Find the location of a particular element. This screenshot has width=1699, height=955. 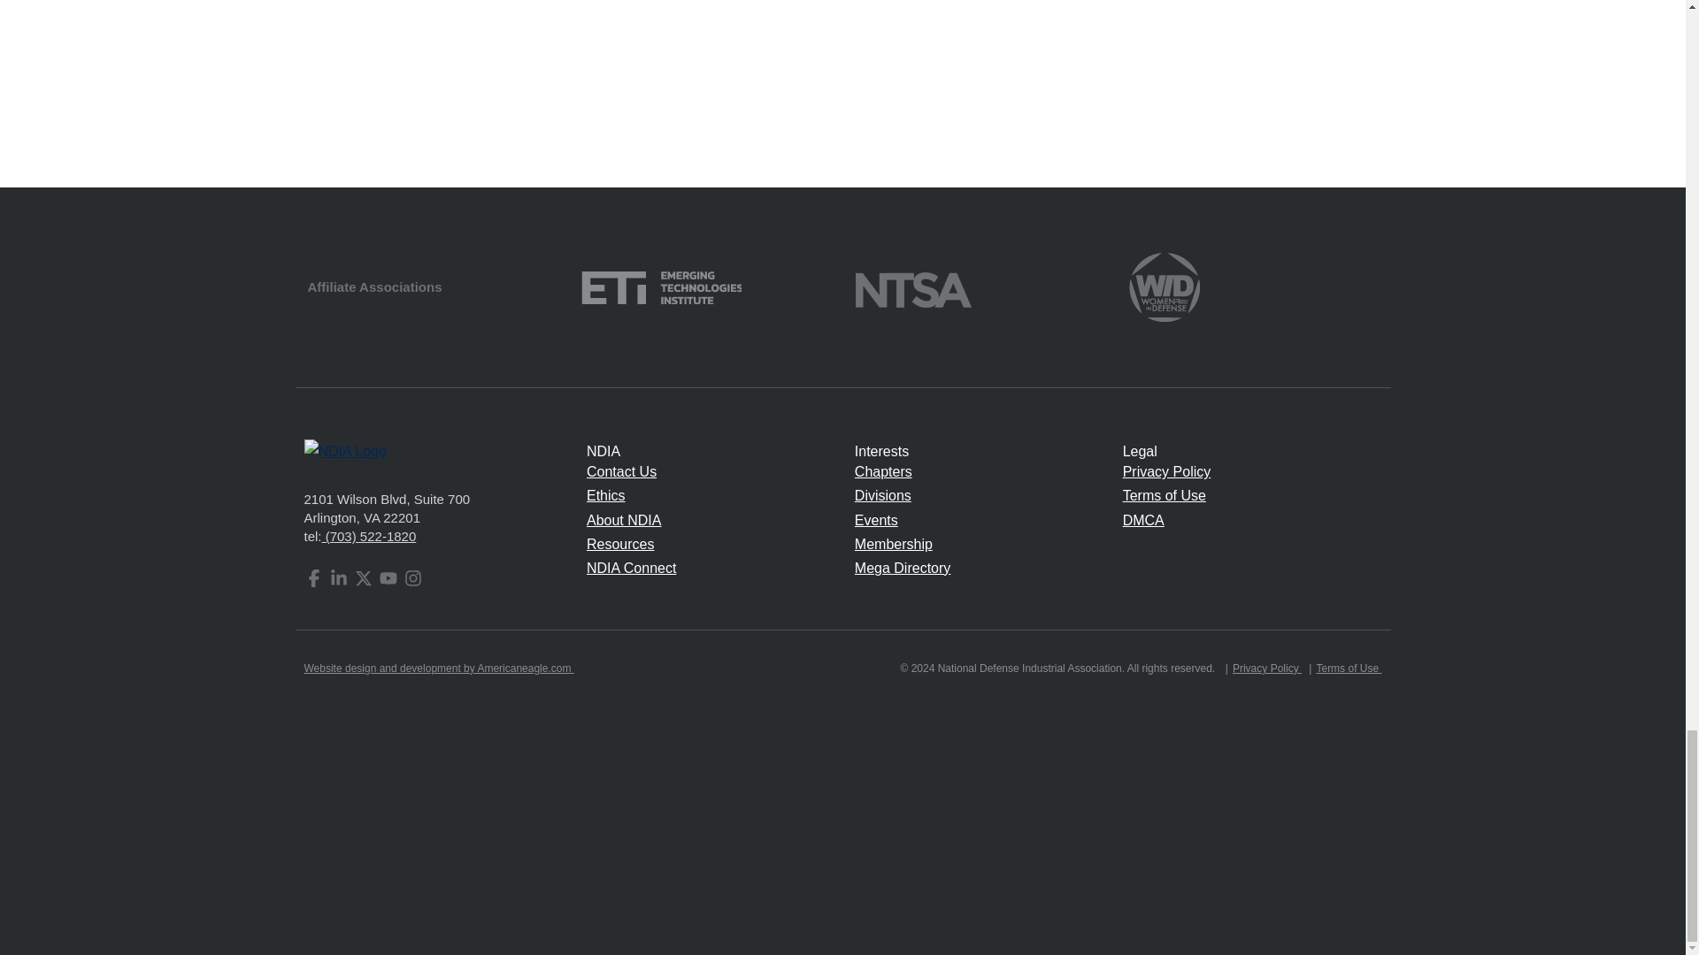

Instagram is located at coordinates (412, 578).